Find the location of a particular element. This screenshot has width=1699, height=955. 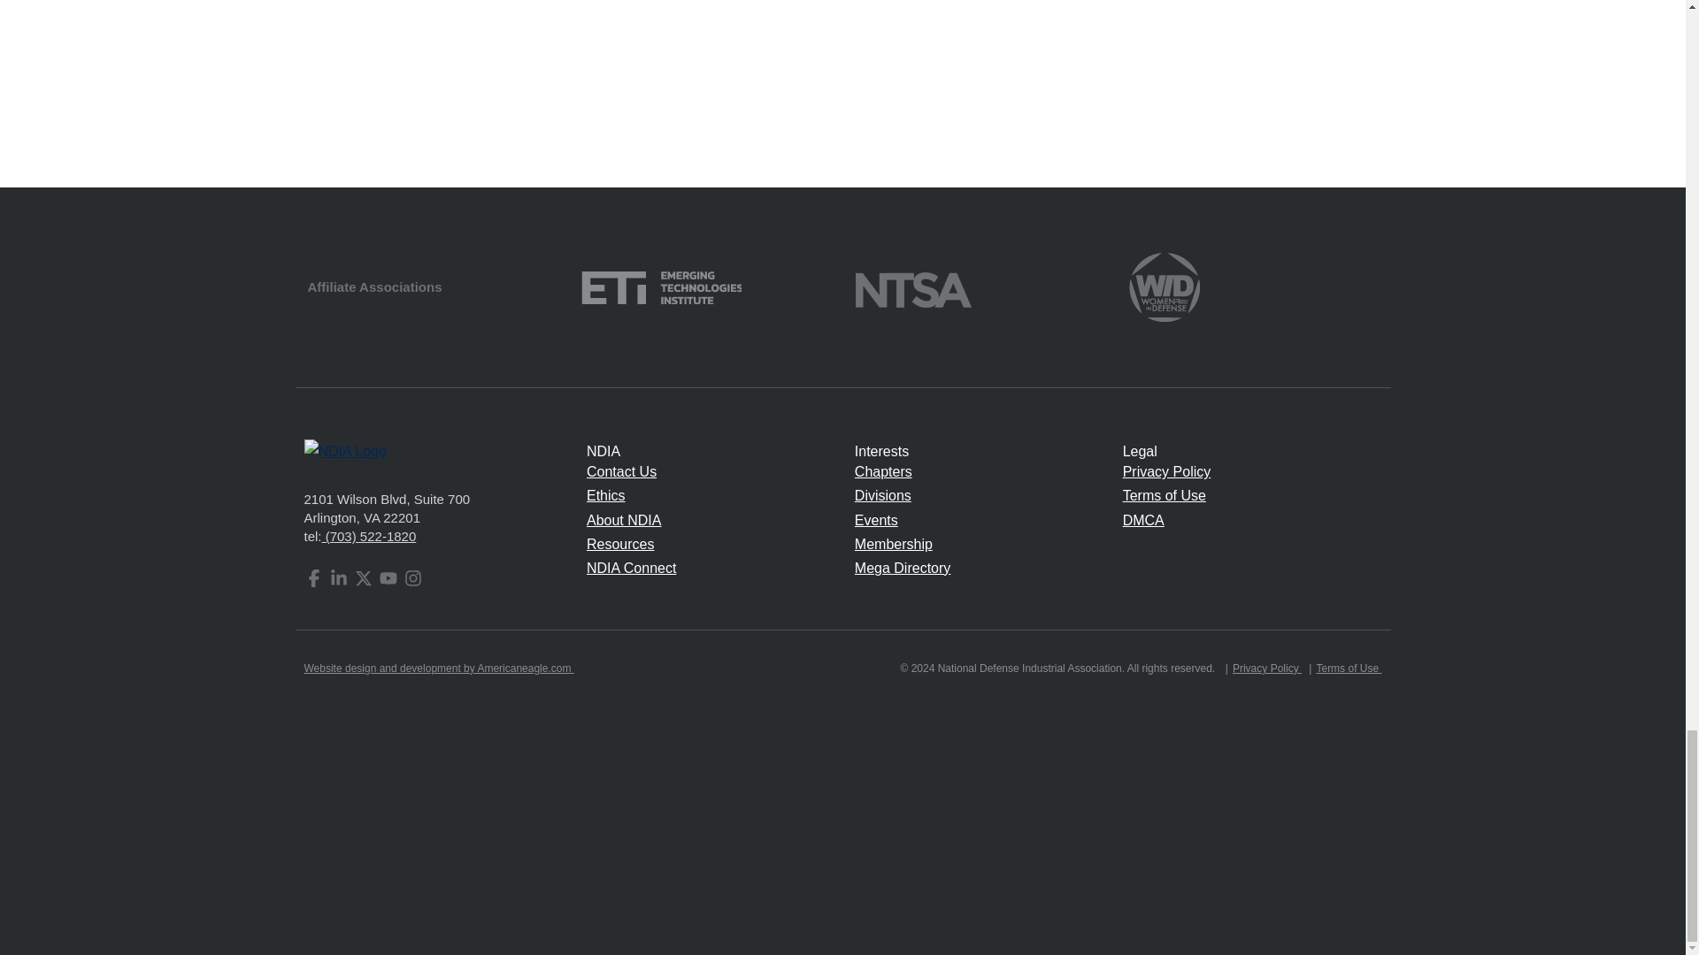

Instagram is located at coordinates (412, 578).